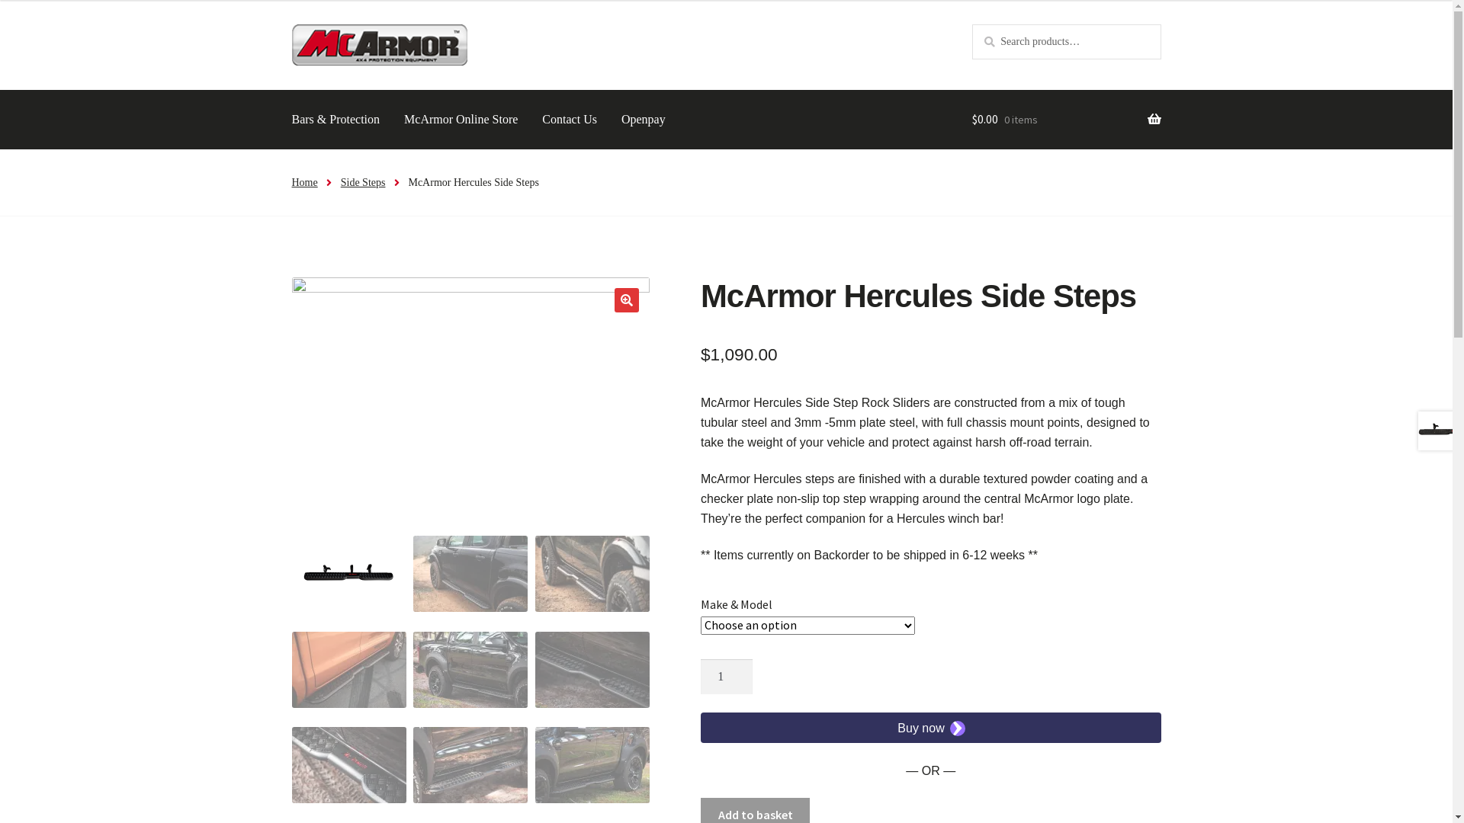  I want to click on Side Steps, so click(363, 183).